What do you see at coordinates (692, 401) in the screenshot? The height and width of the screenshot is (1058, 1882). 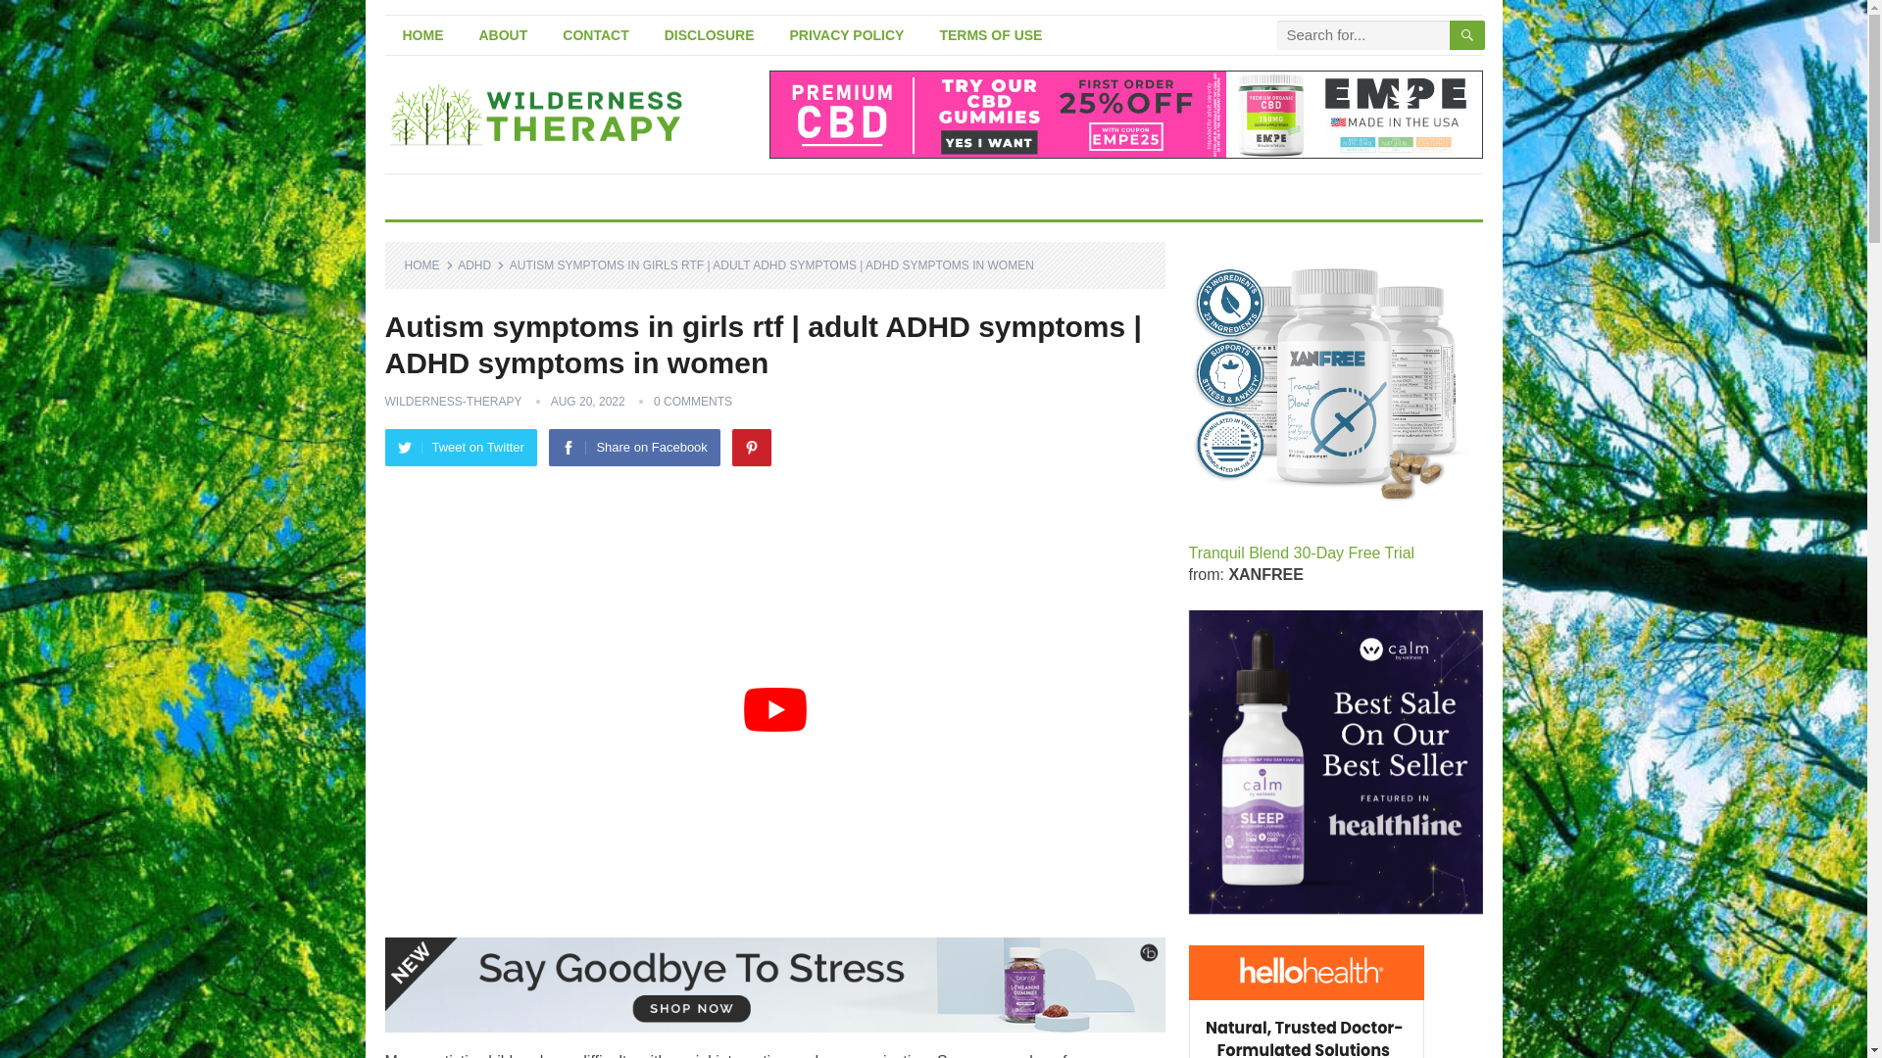 I see `0 COMMENTS` at bounding box center [692, 401].